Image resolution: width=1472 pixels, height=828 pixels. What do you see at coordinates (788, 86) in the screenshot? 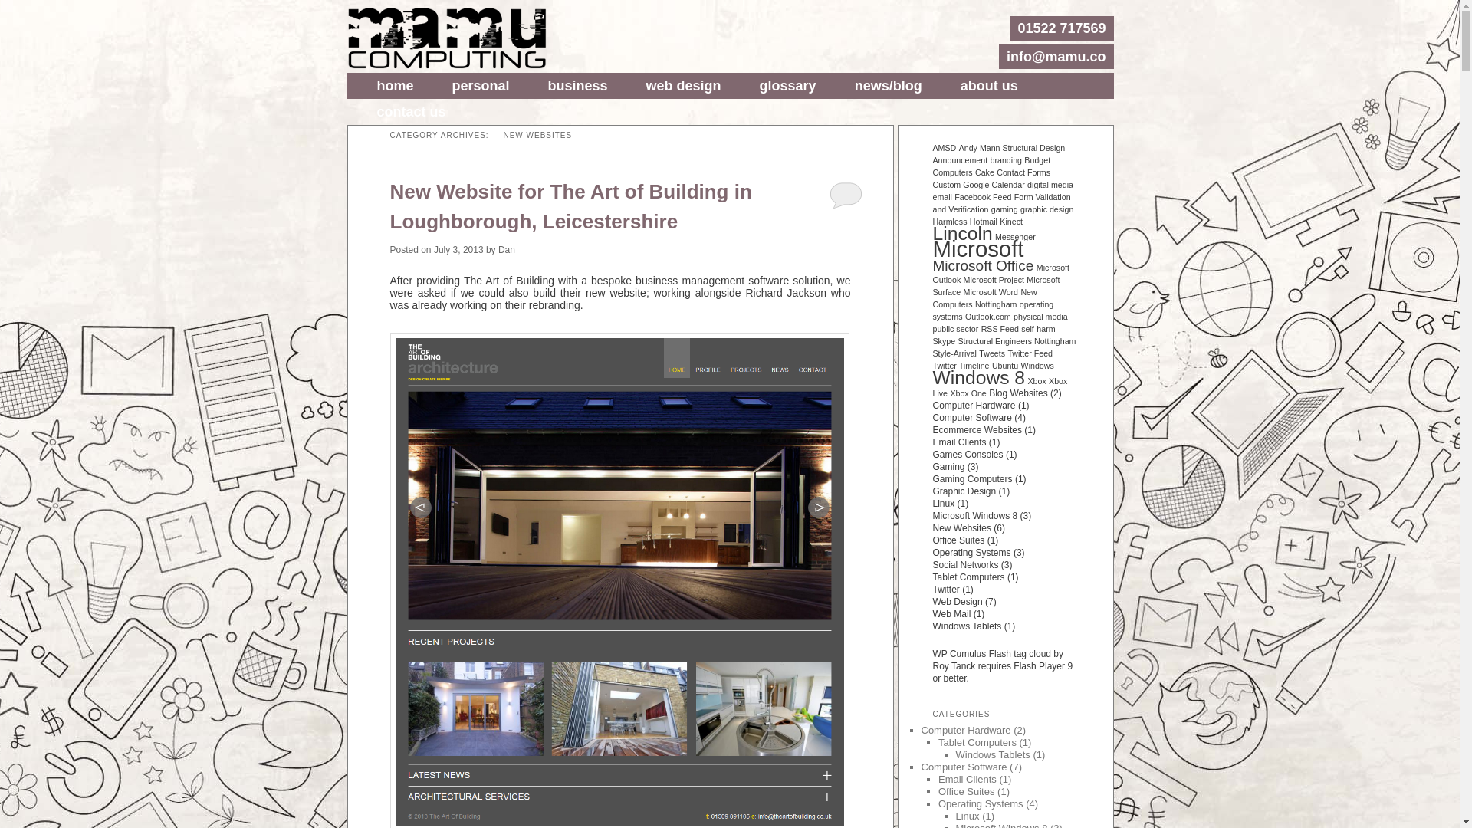
I see `glossary` at bounding box center [788, 86].